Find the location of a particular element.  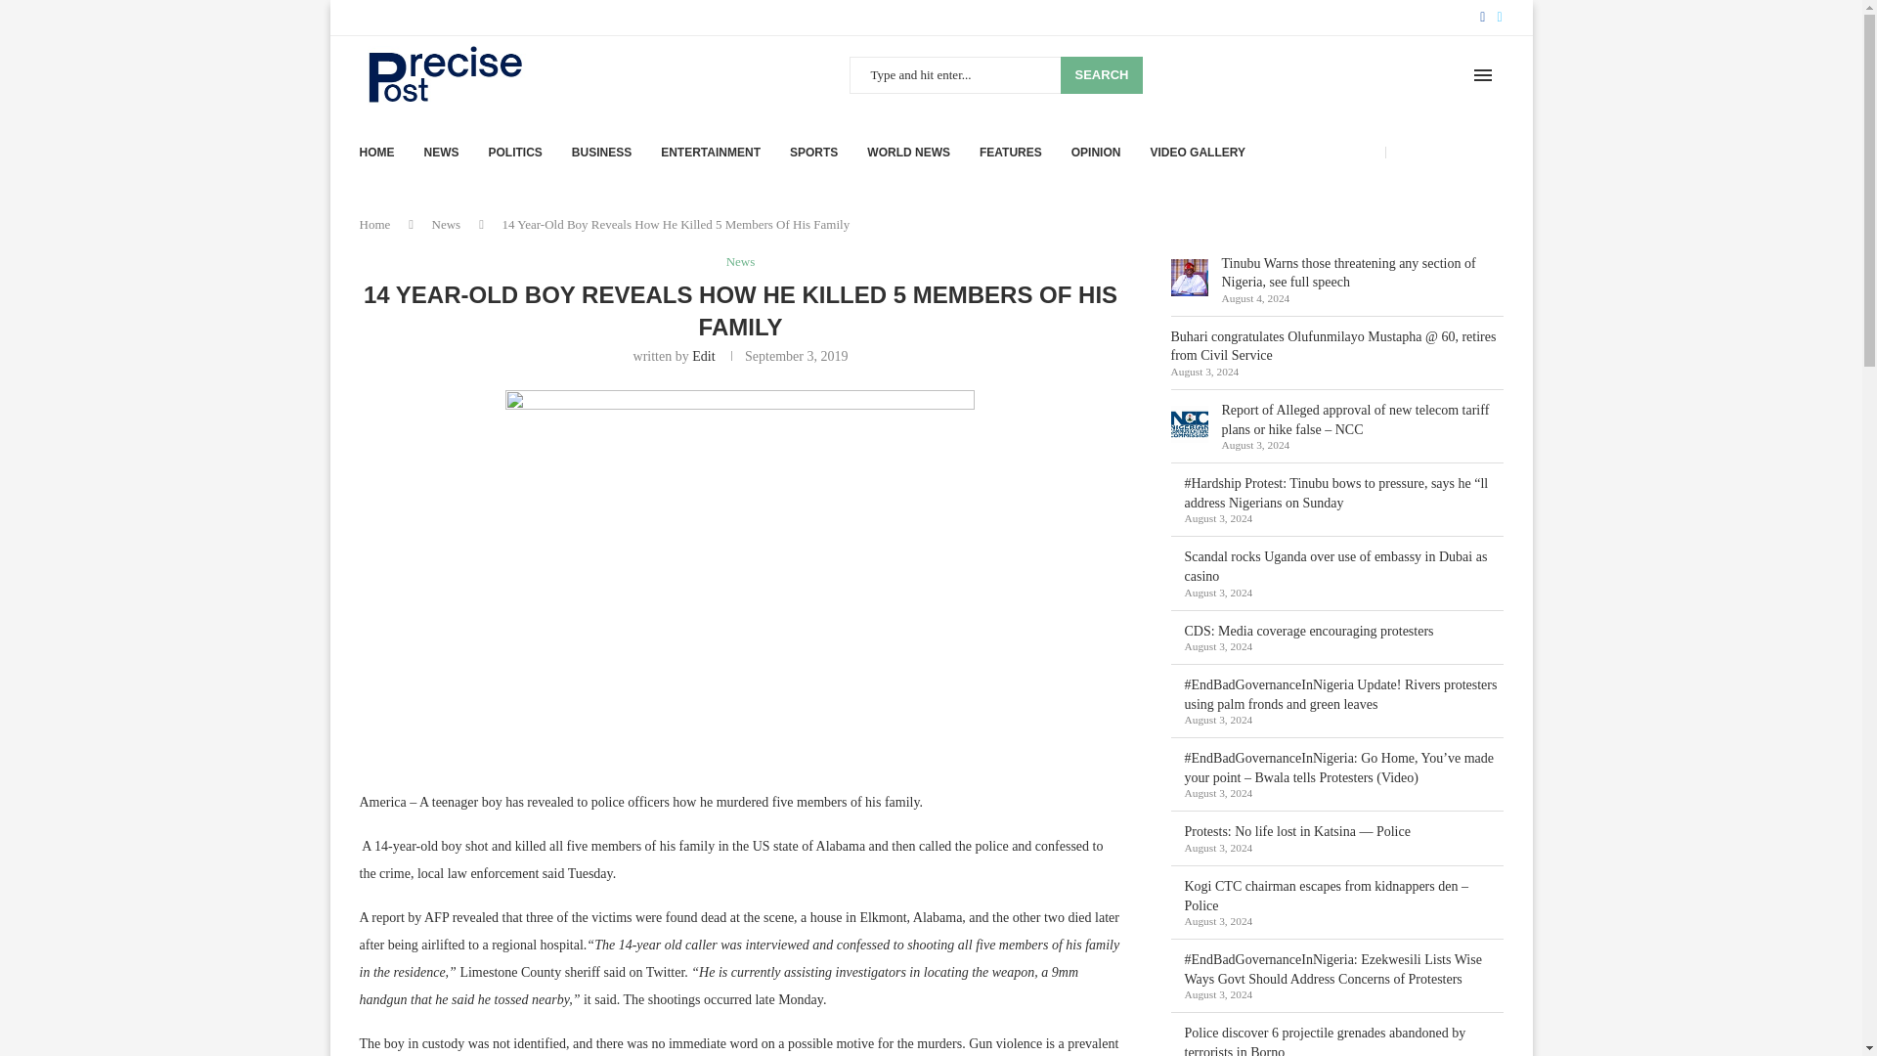

FEATURES is located at coordinates (1011, 153).